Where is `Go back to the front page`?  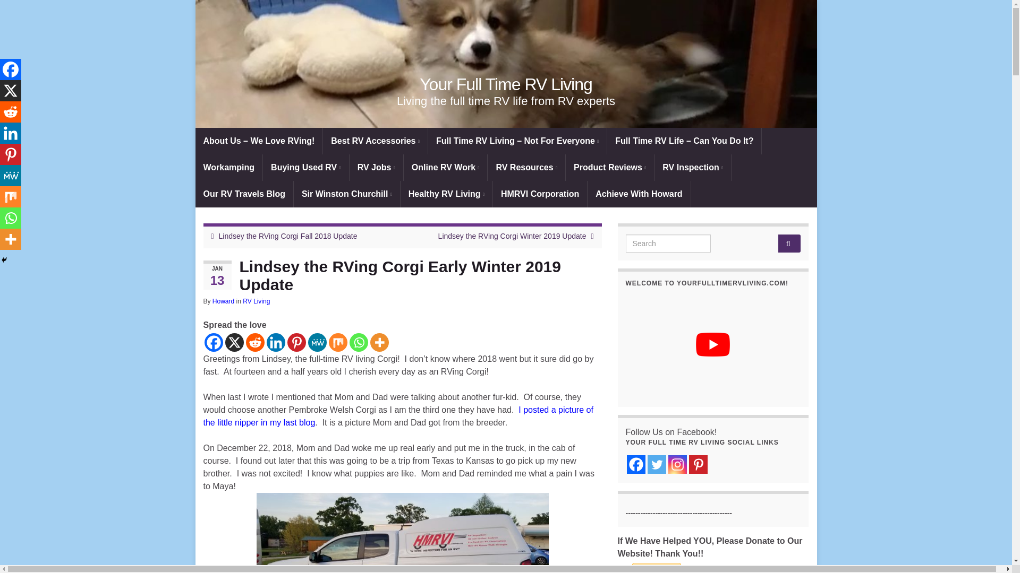 Go back to the front page is located at coordinates (506, 84).